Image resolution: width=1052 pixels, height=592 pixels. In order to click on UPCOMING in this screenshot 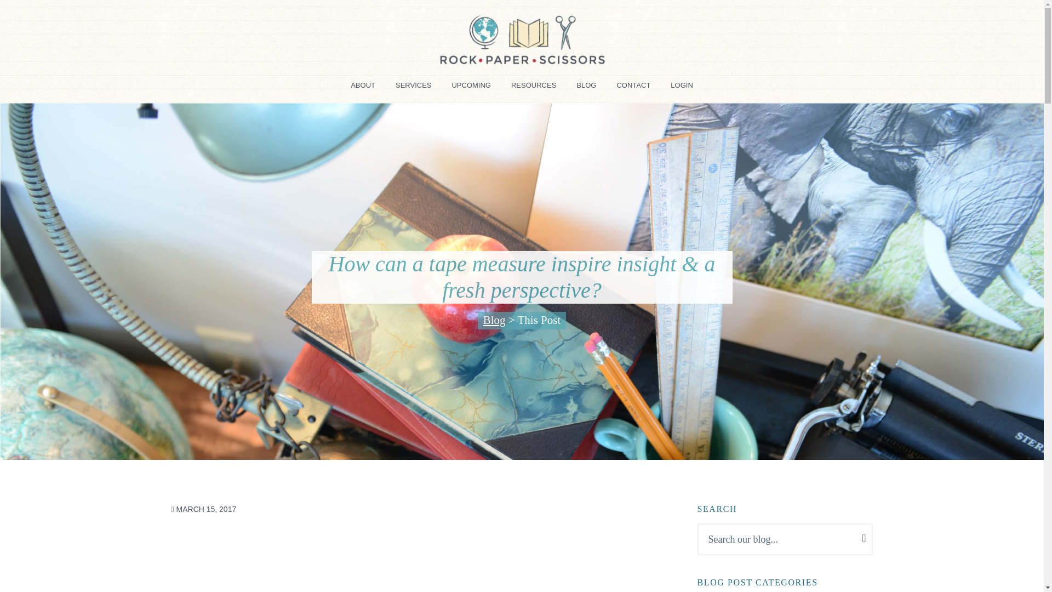, I will do `click(471, 89)`.